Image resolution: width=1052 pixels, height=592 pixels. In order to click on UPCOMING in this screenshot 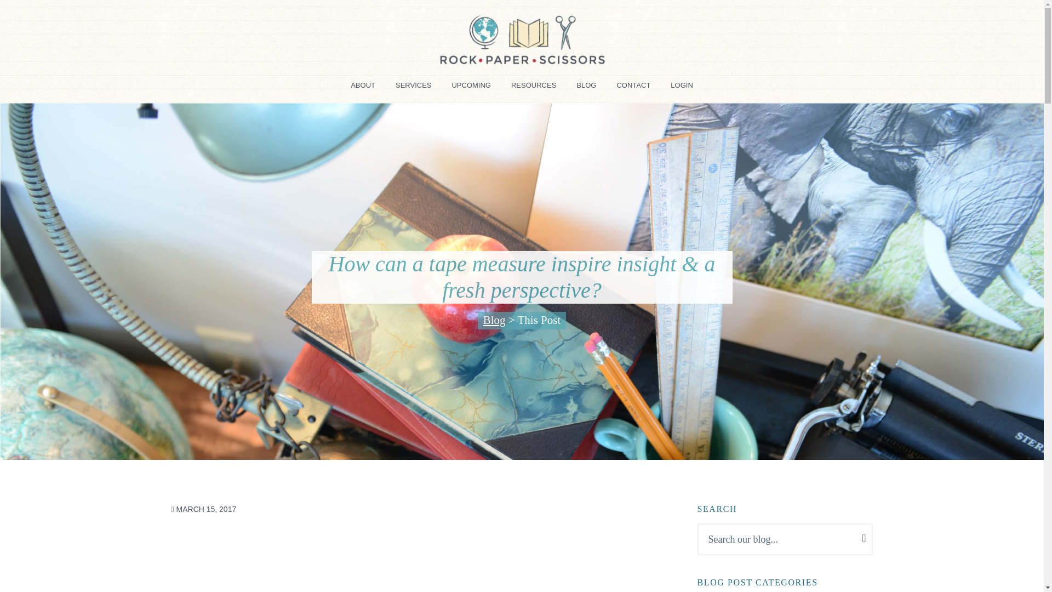, I will do `click(471, 89)`.